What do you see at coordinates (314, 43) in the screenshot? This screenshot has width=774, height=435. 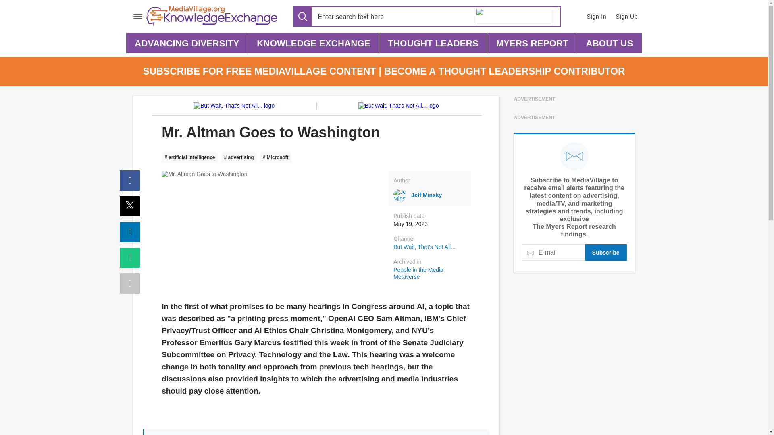 I see `KNOWLEDGE EXCHANGE` at bounding box center [314, 43].